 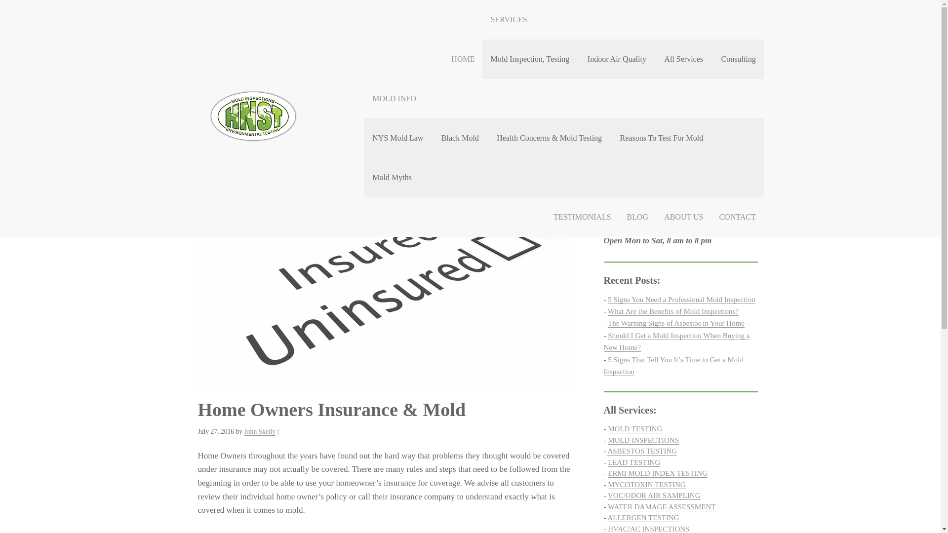 What do you see at coordinates (530, 59) in the screenshot?
I see `Mold Inspection, Testing` at bounding box center [530, 59].